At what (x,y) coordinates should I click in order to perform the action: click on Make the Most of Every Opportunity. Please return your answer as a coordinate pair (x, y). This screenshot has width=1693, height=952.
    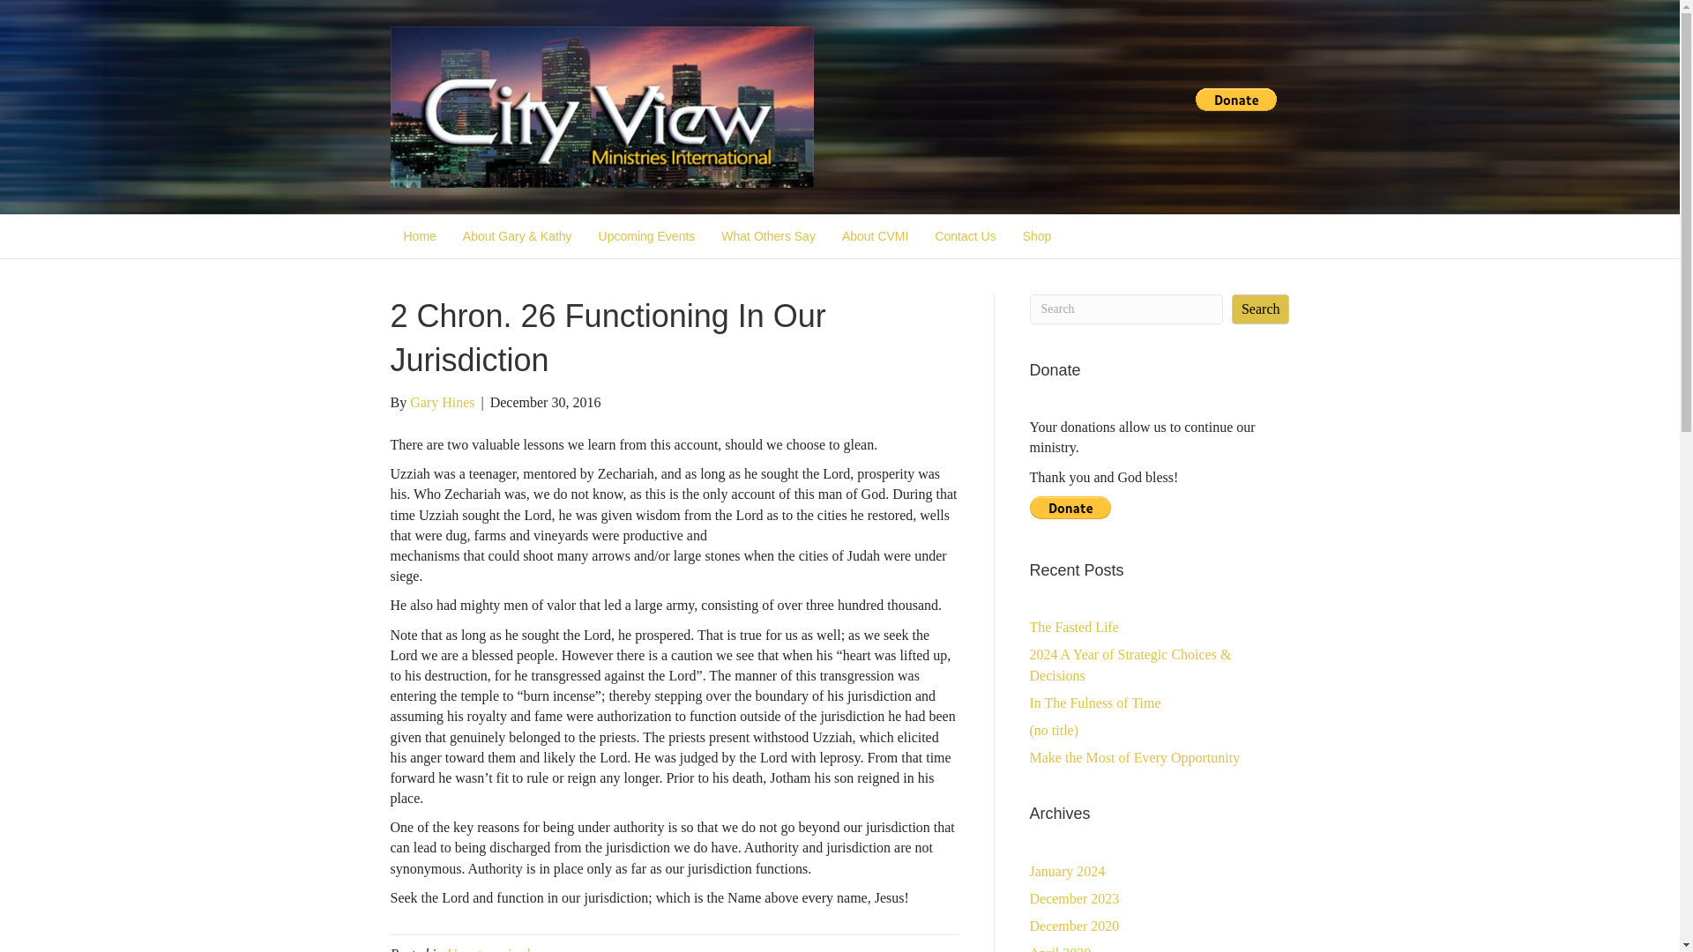
    Looking at the image, I should click on (1135, 758).